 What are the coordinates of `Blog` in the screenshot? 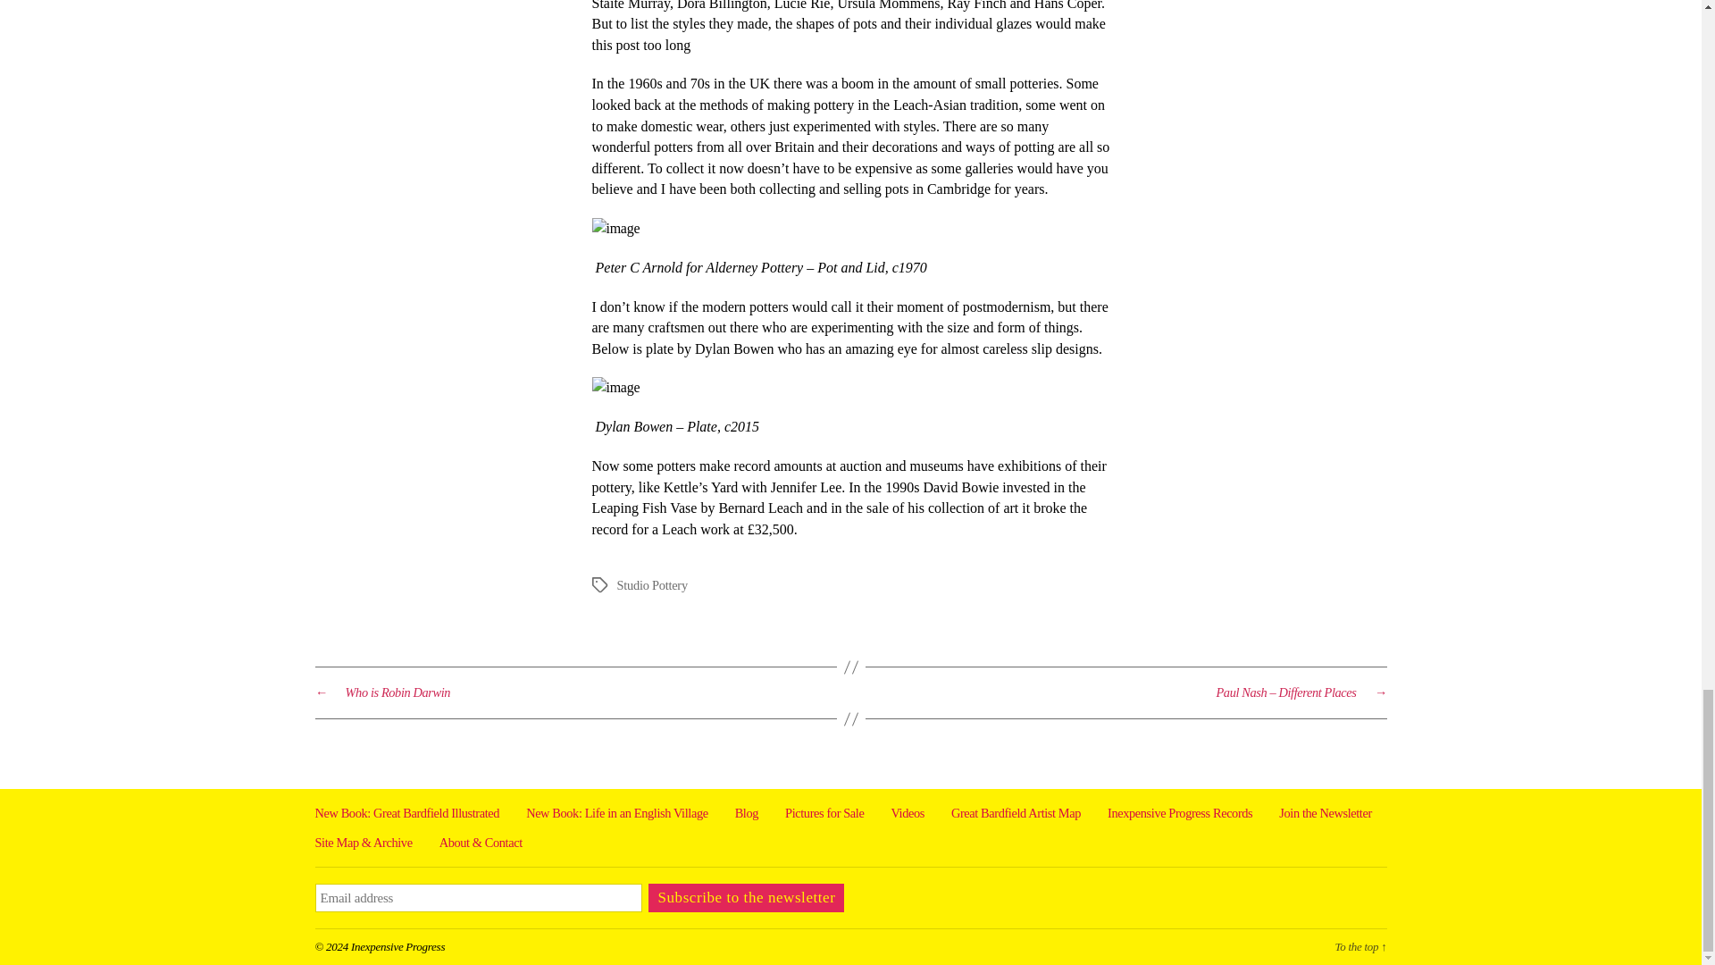 It's located at (747, 813).